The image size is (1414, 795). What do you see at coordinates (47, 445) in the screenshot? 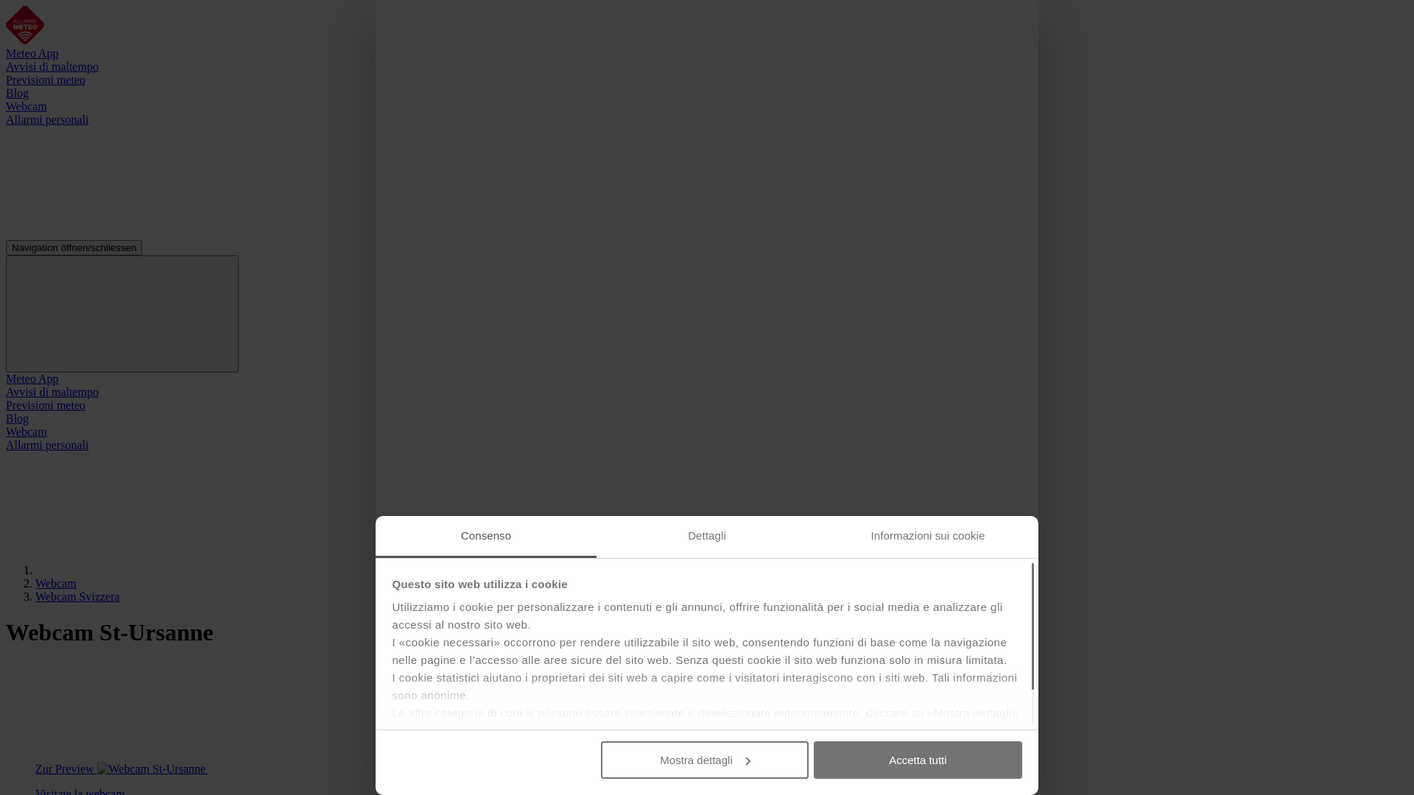
I see `Allarmi personali` at bounding box center [47, 445].